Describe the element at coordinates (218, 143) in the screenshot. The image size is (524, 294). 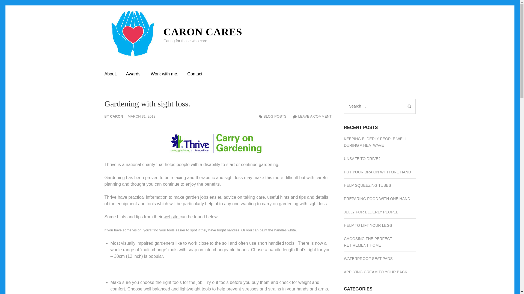
I see `MARCH 31, 2013` at that location.